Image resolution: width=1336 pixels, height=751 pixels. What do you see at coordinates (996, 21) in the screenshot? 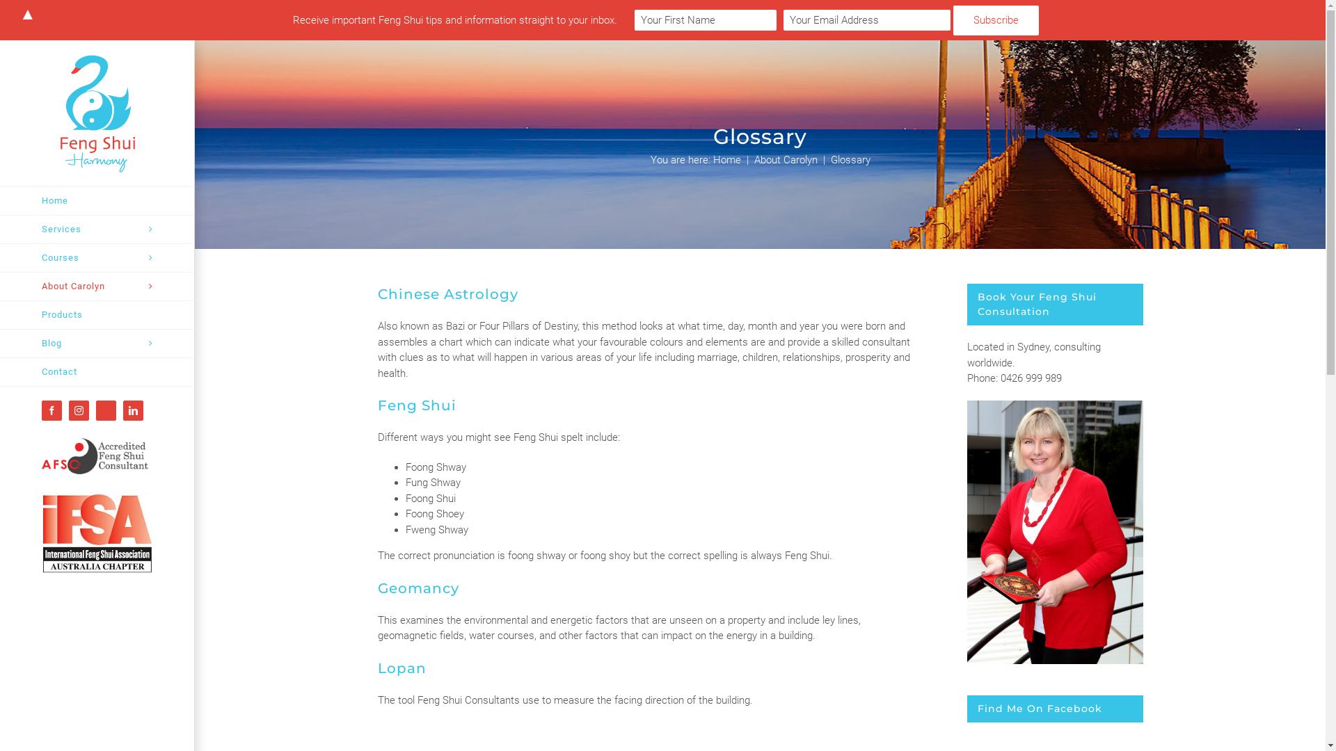
I see `Subscribe` at bounding box center [996, 21].